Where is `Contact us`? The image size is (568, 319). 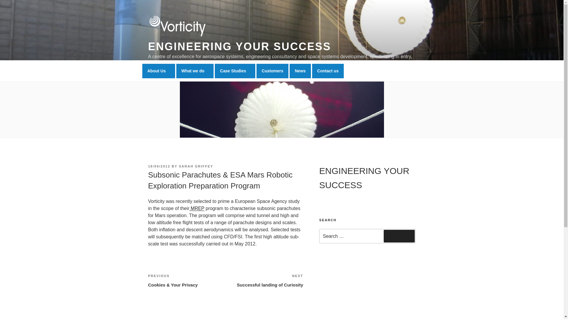 Contact us is located at coordinates (235, 71).